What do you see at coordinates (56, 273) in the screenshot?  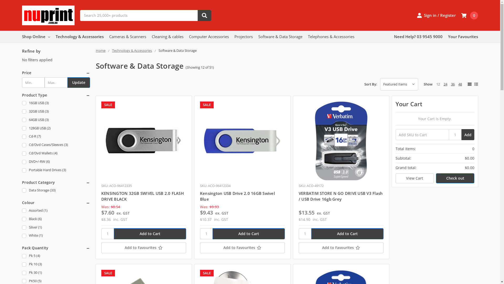 I see `Pk 30 (1)` at bounding box center [56, 273].